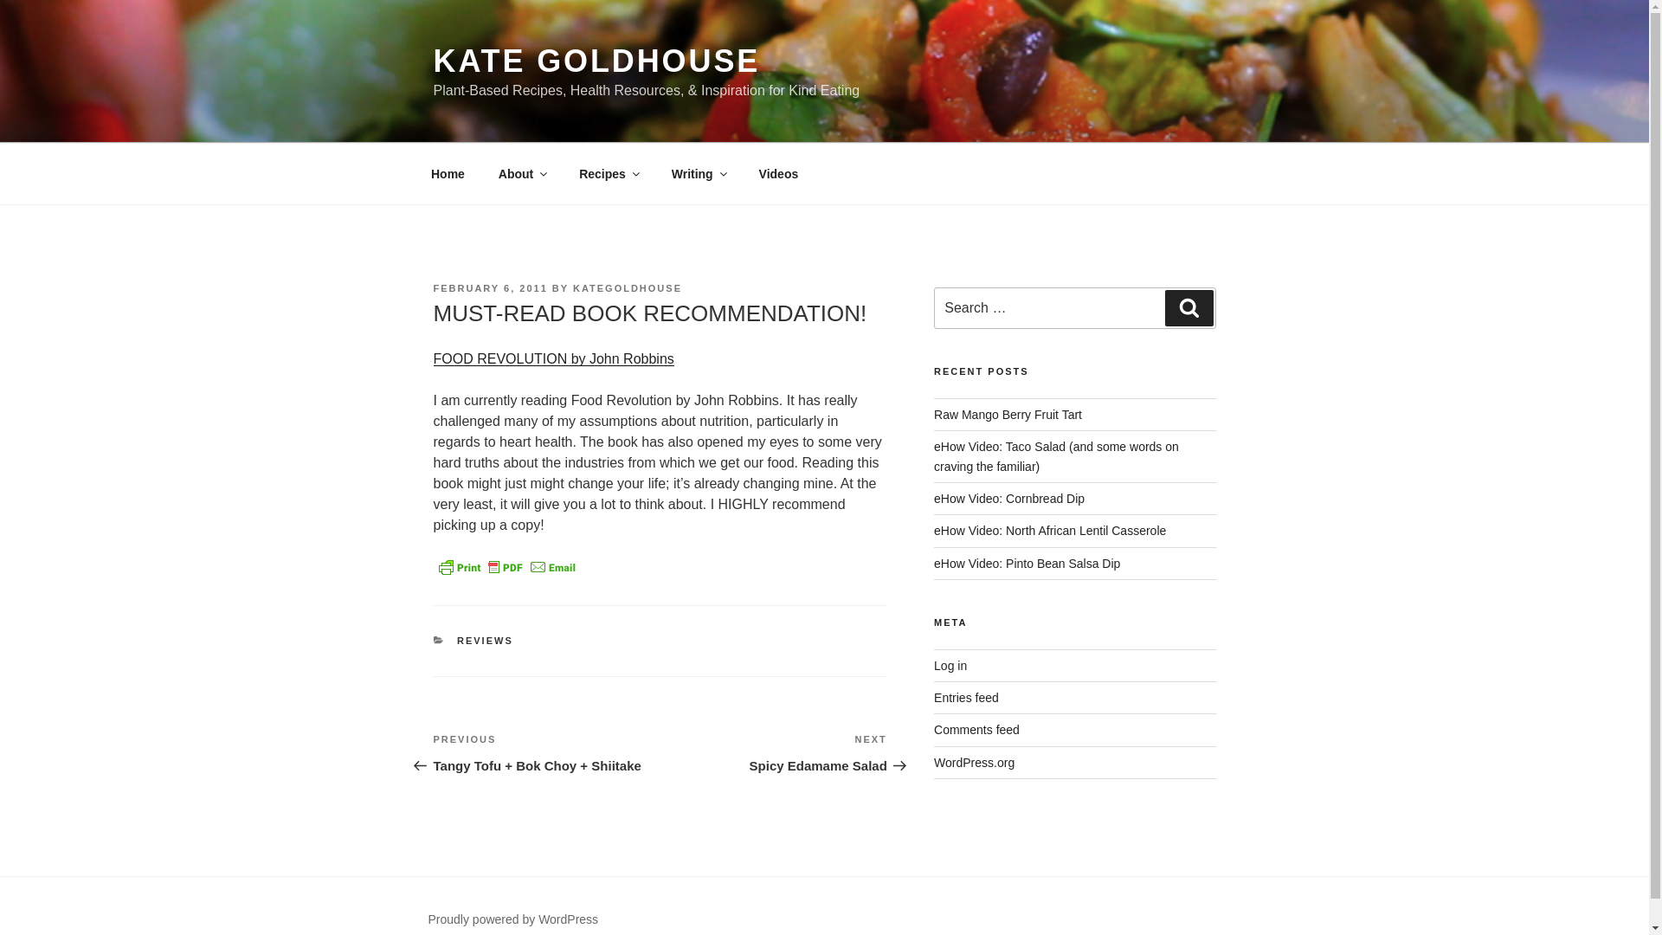  I want to click on Writing, so click(698, 173).